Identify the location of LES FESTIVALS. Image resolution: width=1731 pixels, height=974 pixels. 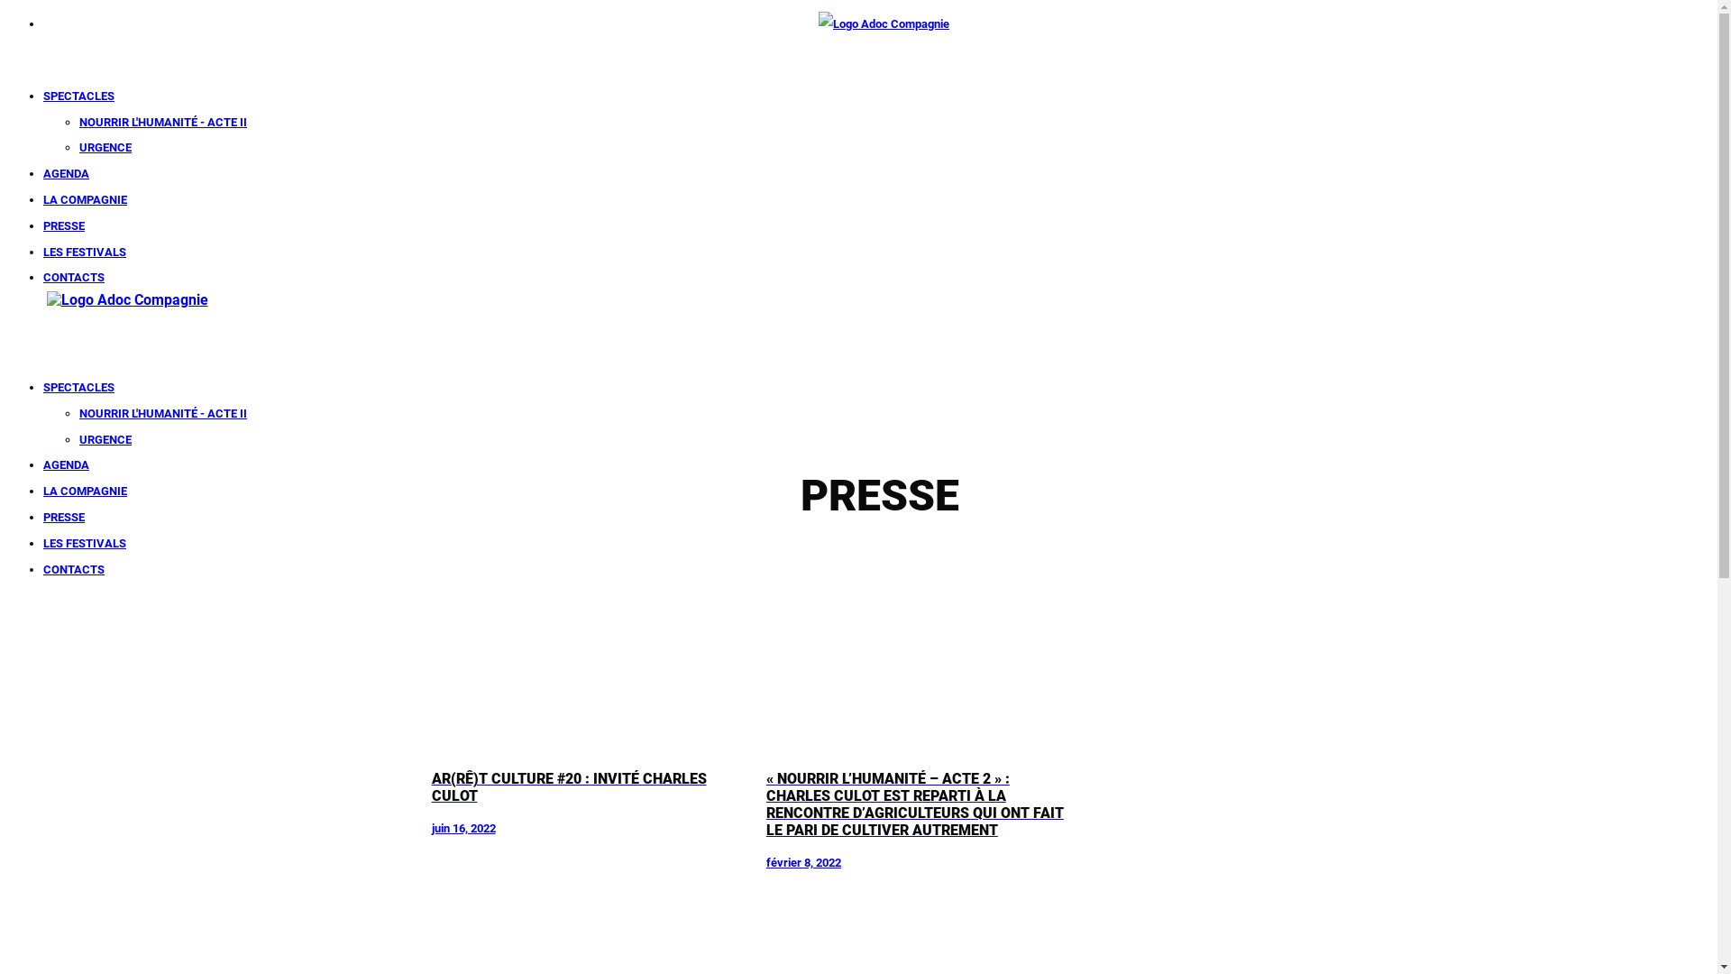
(85, 253).